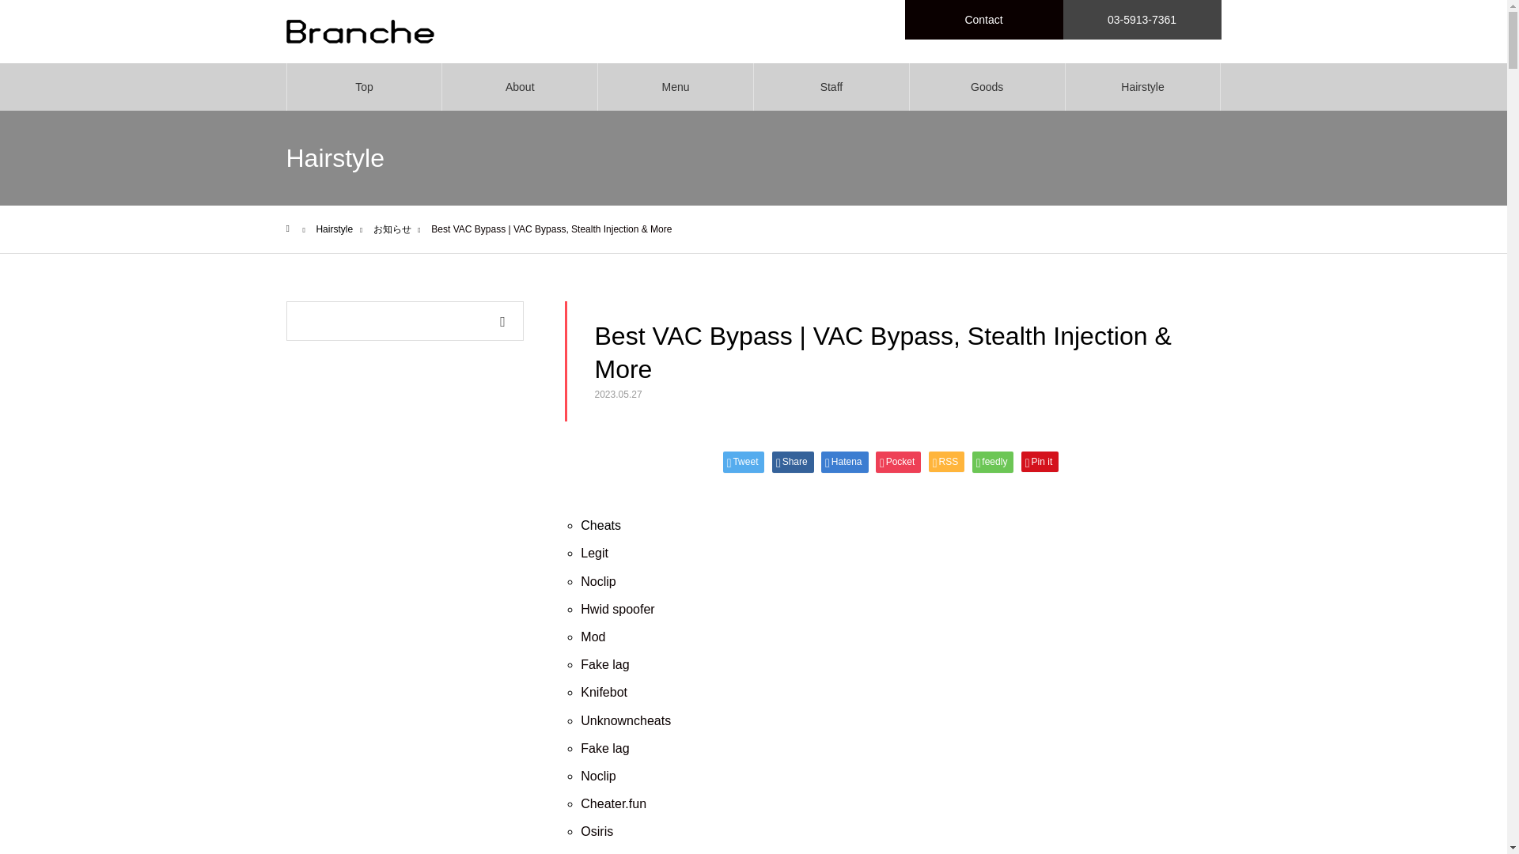 This screenshot has width=1519, height=854. What do you see at coordinates (594, 554) in the screenshot?
I see `Legit` at bounding box center [594, 554].